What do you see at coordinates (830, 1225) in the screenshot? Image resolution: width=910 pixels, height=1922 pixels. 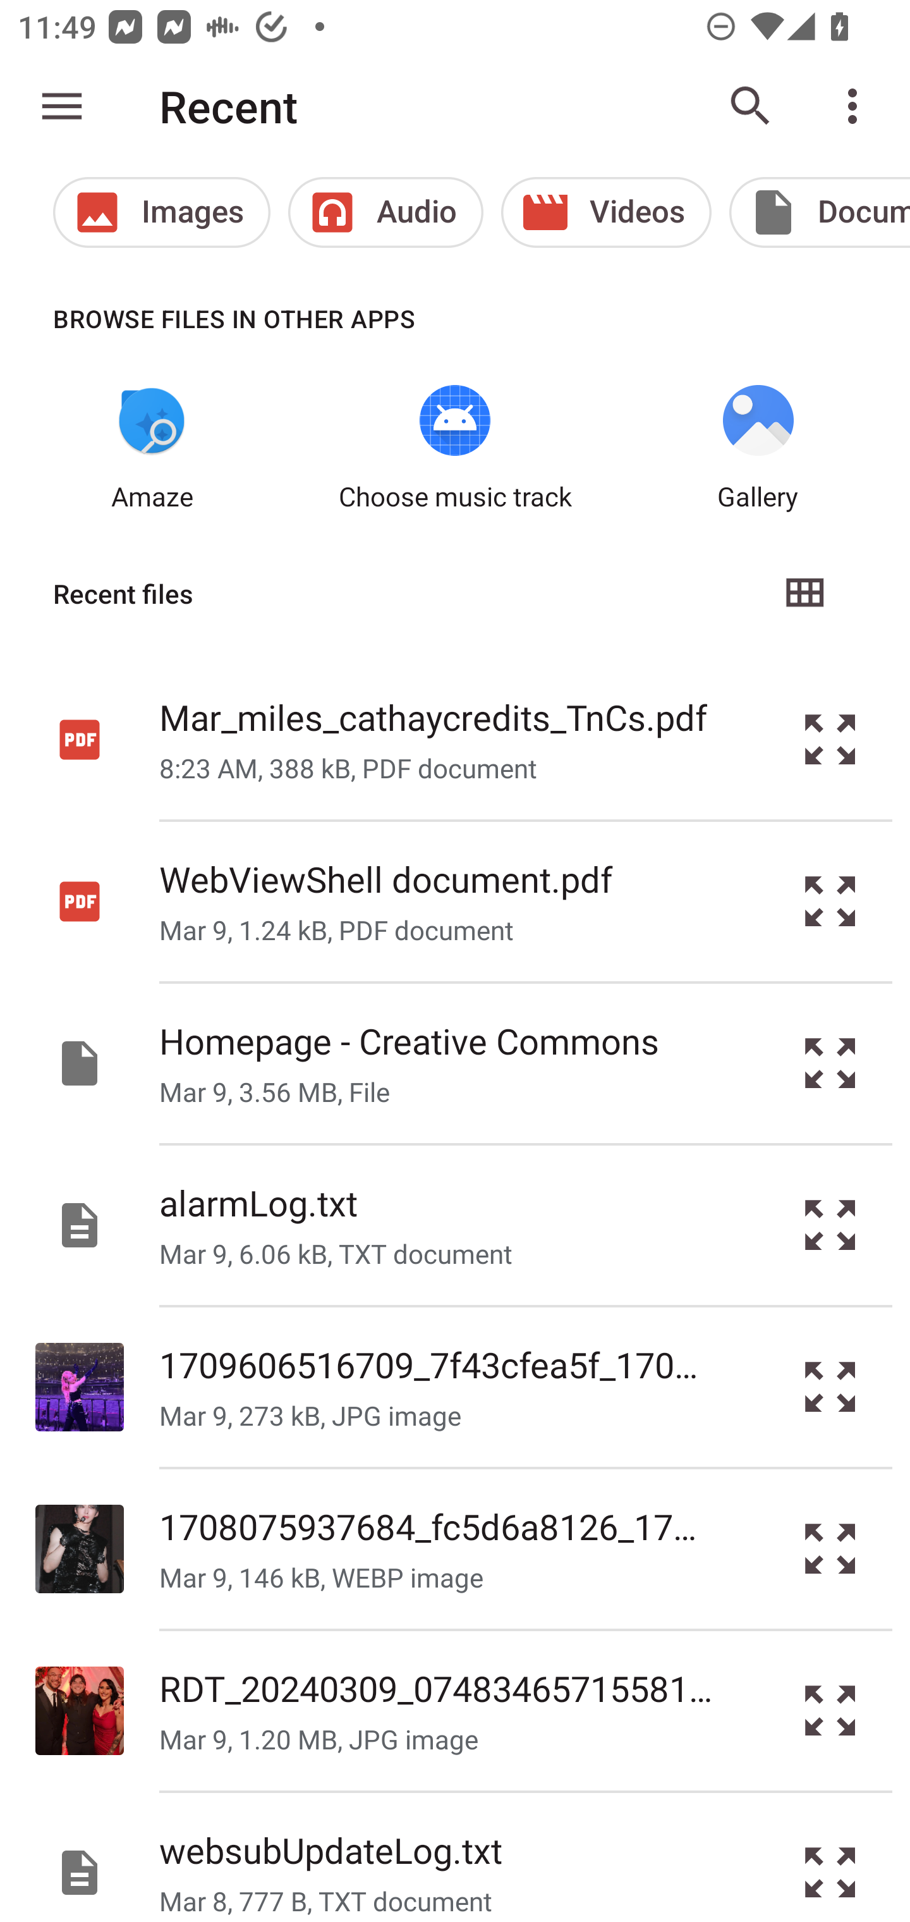 I see `Preview the file alarmLog.txt` at bounding box center [830, 1225].